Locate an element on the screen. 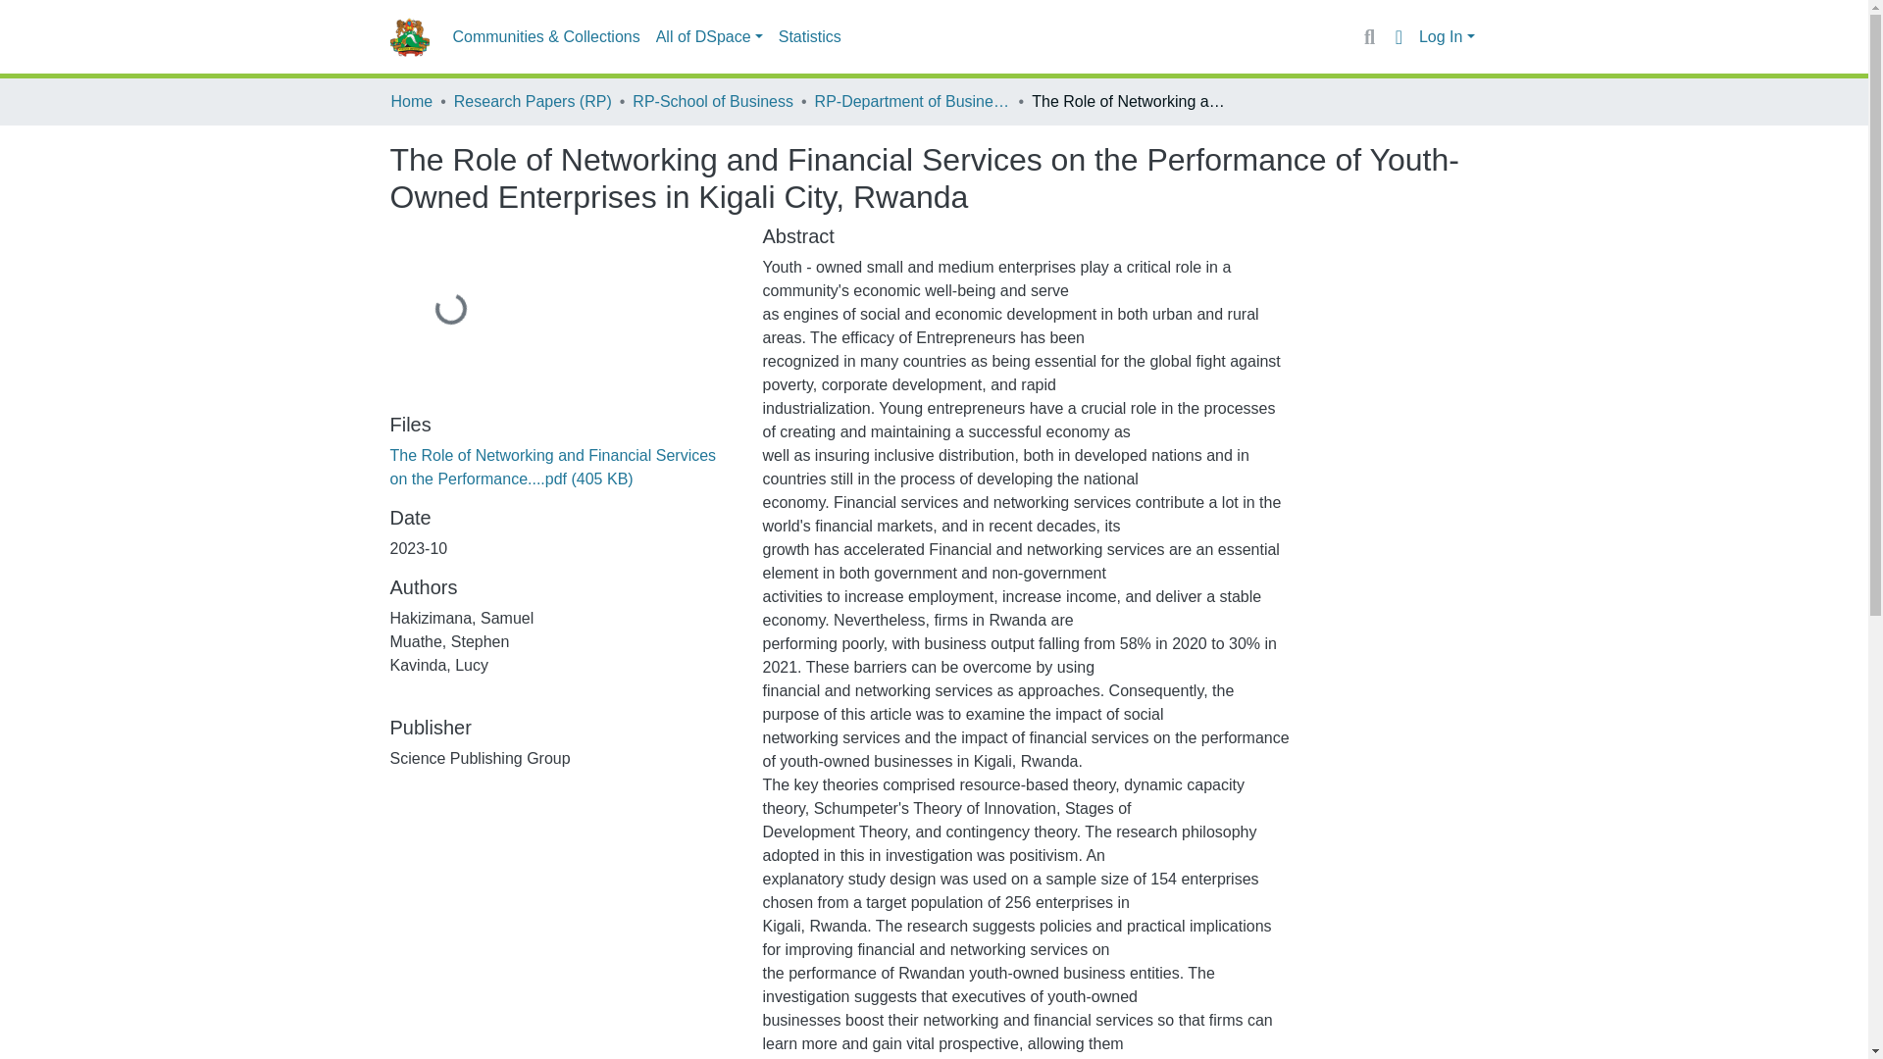 The image size is (1883, 1059). Log In is located at coordinates (1447, 37).